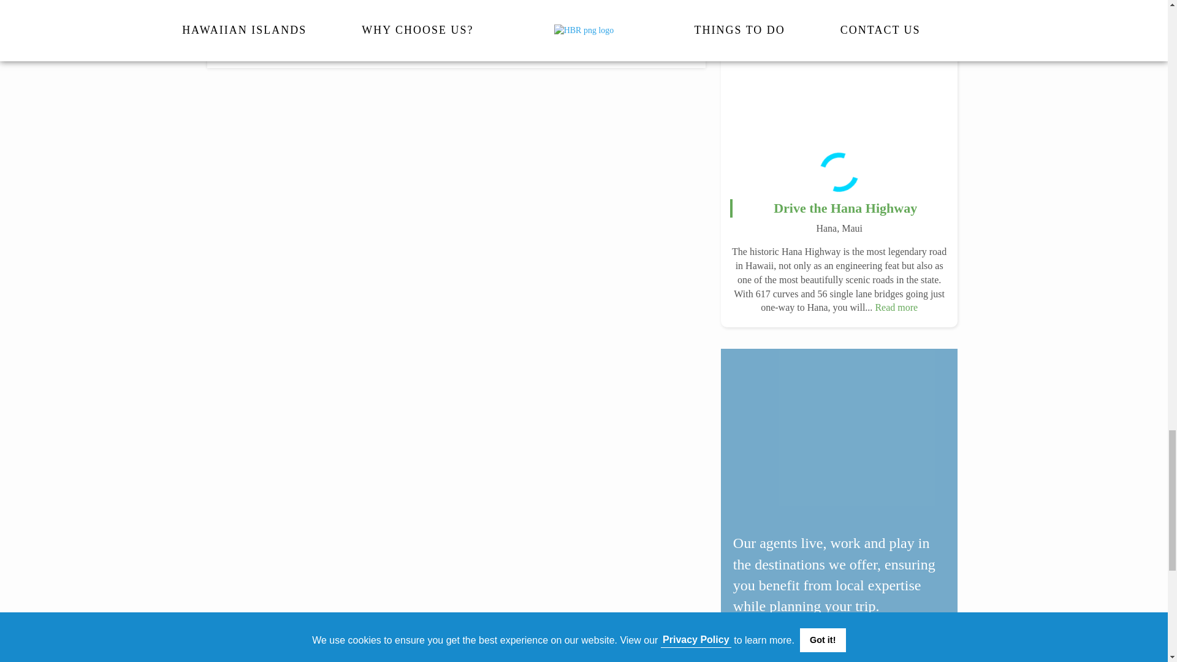  I want to click on Submit, so click(456, 36).